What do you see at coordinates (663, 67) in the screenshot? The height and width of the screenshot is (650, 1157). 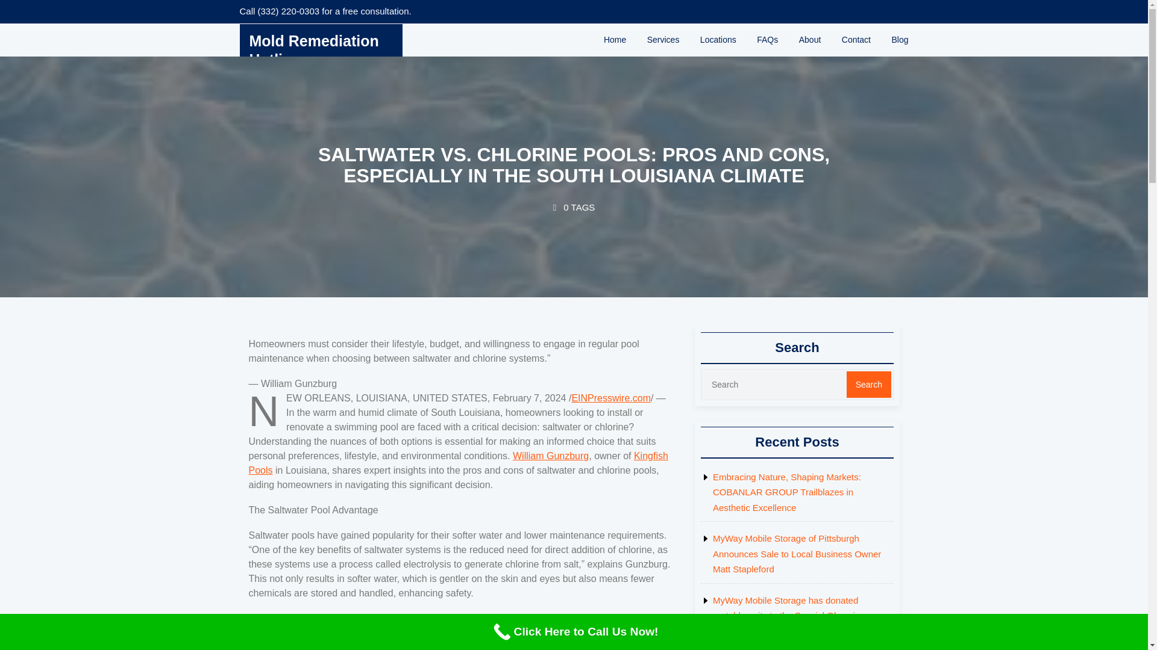 I see `Services` at bounding box center [663, 67].